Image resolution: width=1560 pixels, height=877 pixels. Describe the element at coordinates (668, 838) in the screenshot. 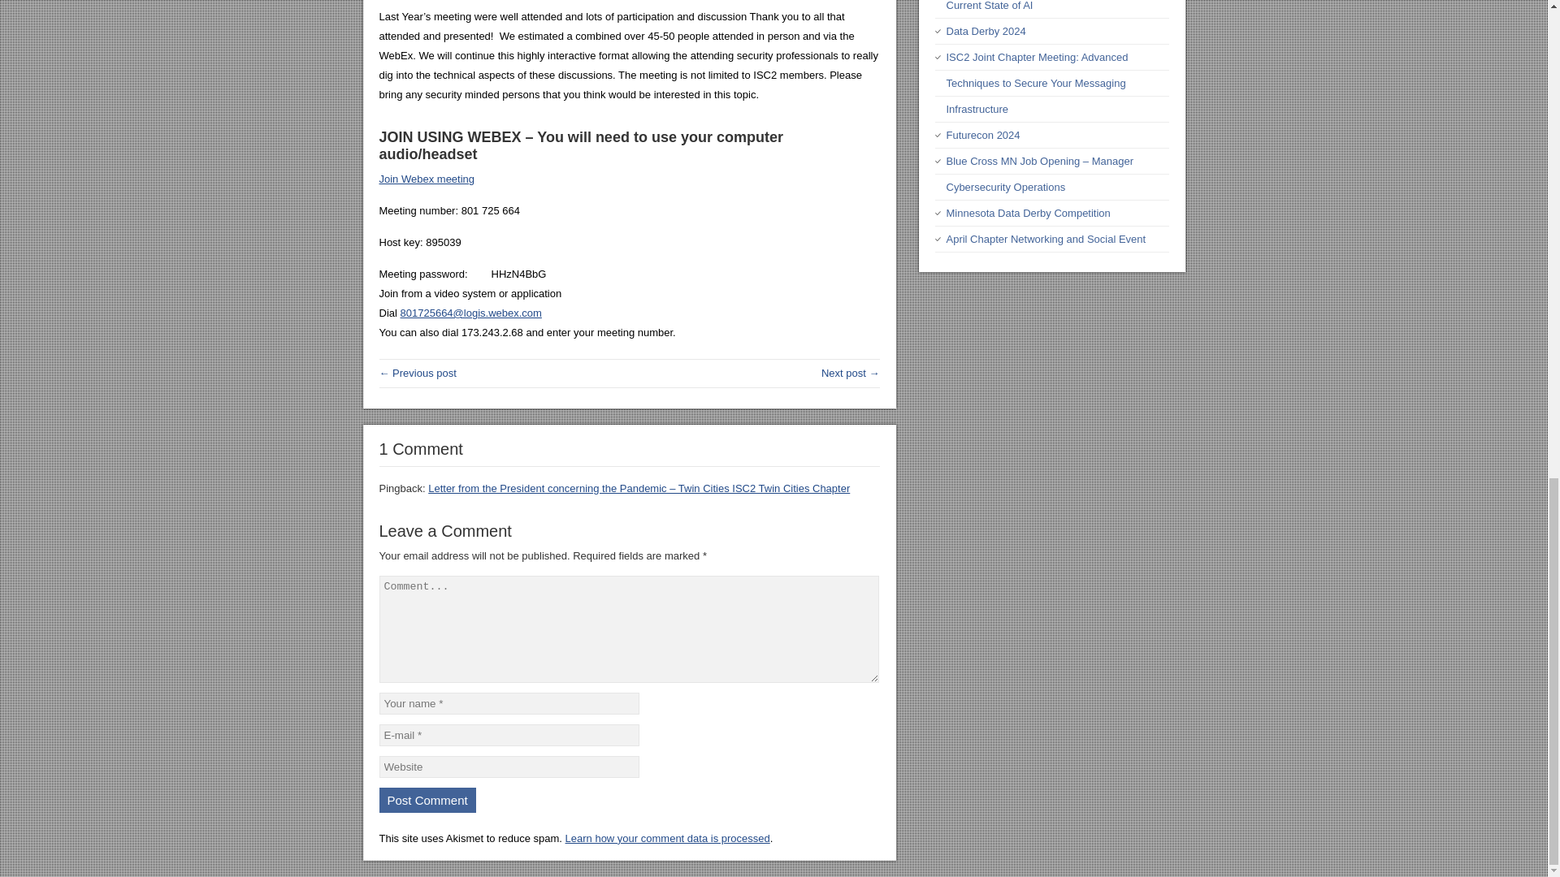

I see `Learn how your comment data is processed` at that location.